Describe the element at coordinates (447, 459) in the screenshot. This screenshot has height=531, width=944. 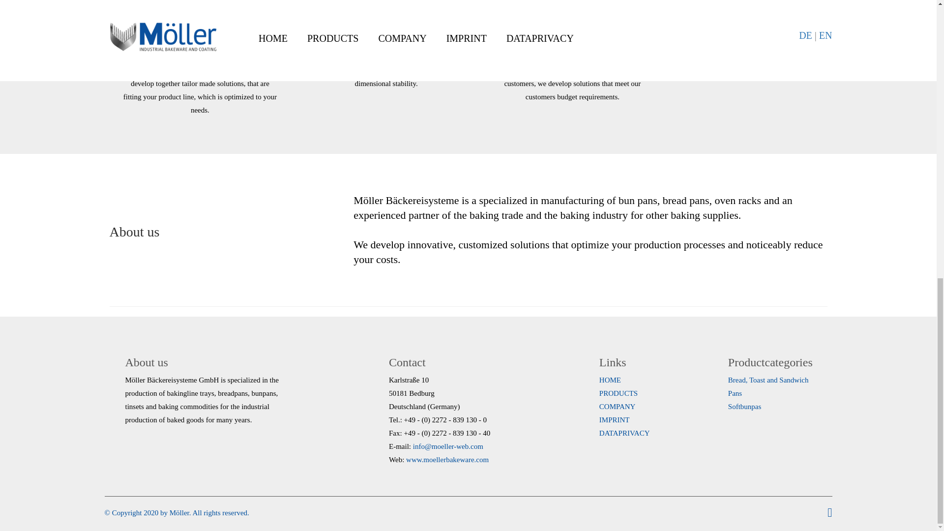
I see `www.moellerbakeware.com` at that location.